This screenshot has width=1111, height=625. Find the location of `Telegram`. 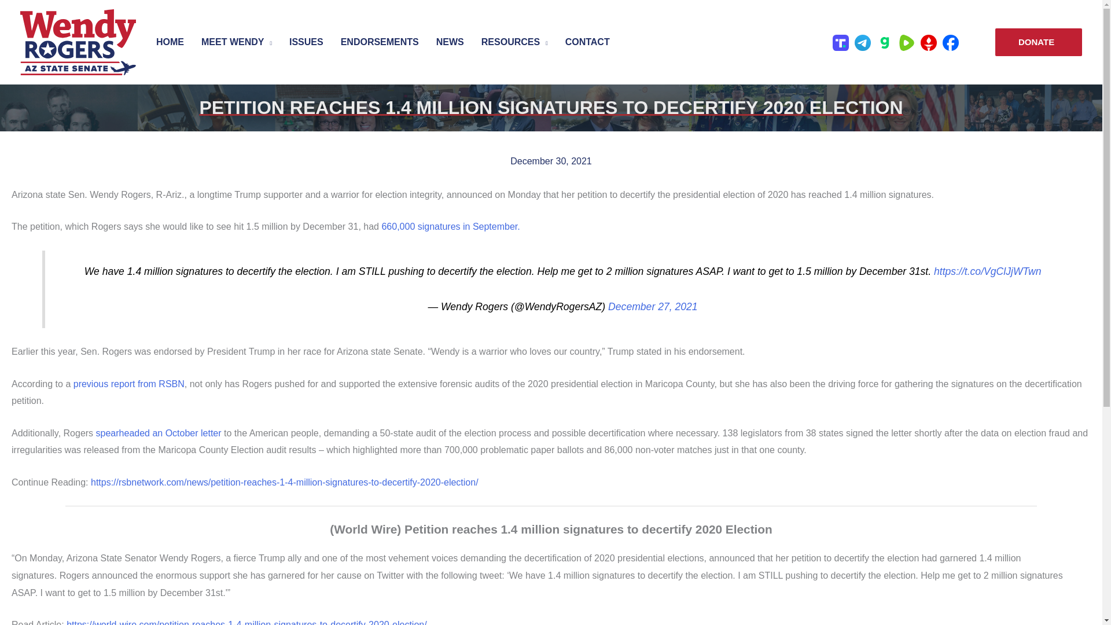

Telegram is located at coordinates (862, 42).